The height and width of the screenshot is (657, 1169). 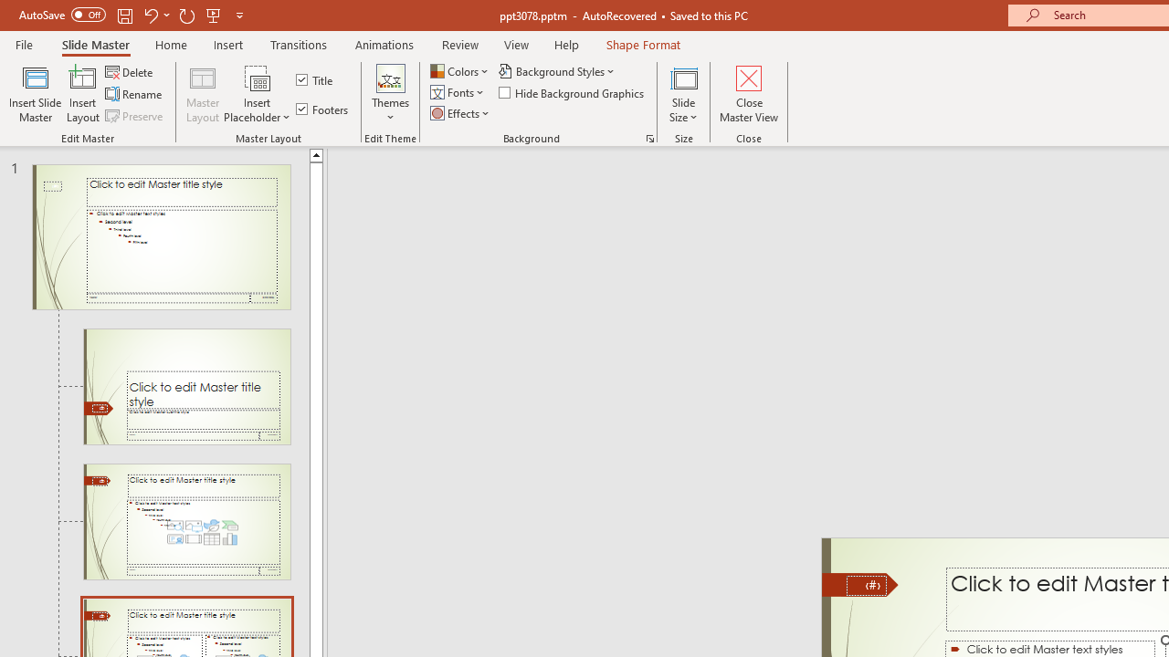 I want to click on Slide Wisp Slide Master: used by slide(s) 1, so click(x=161, y=237).